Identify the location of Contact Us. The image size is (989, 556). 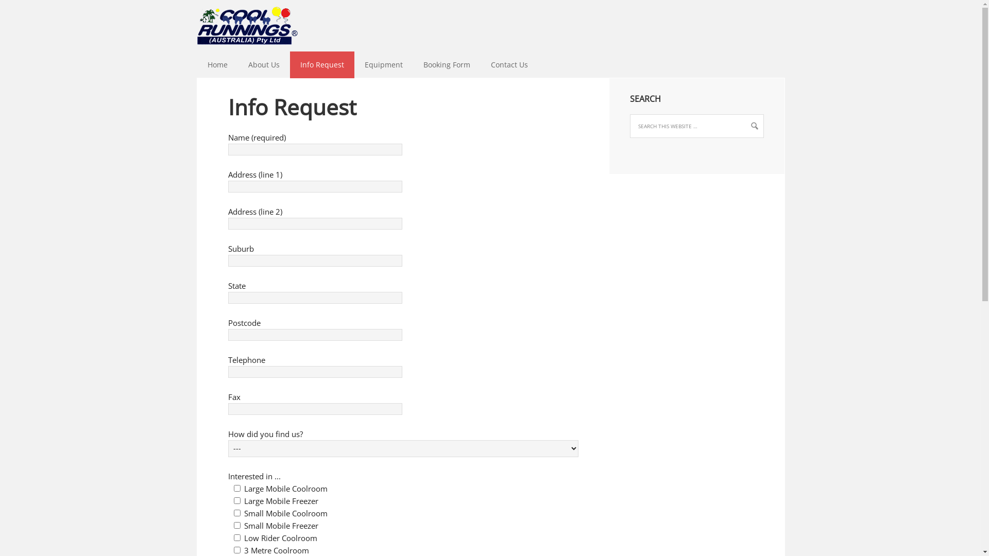
(509, 65).